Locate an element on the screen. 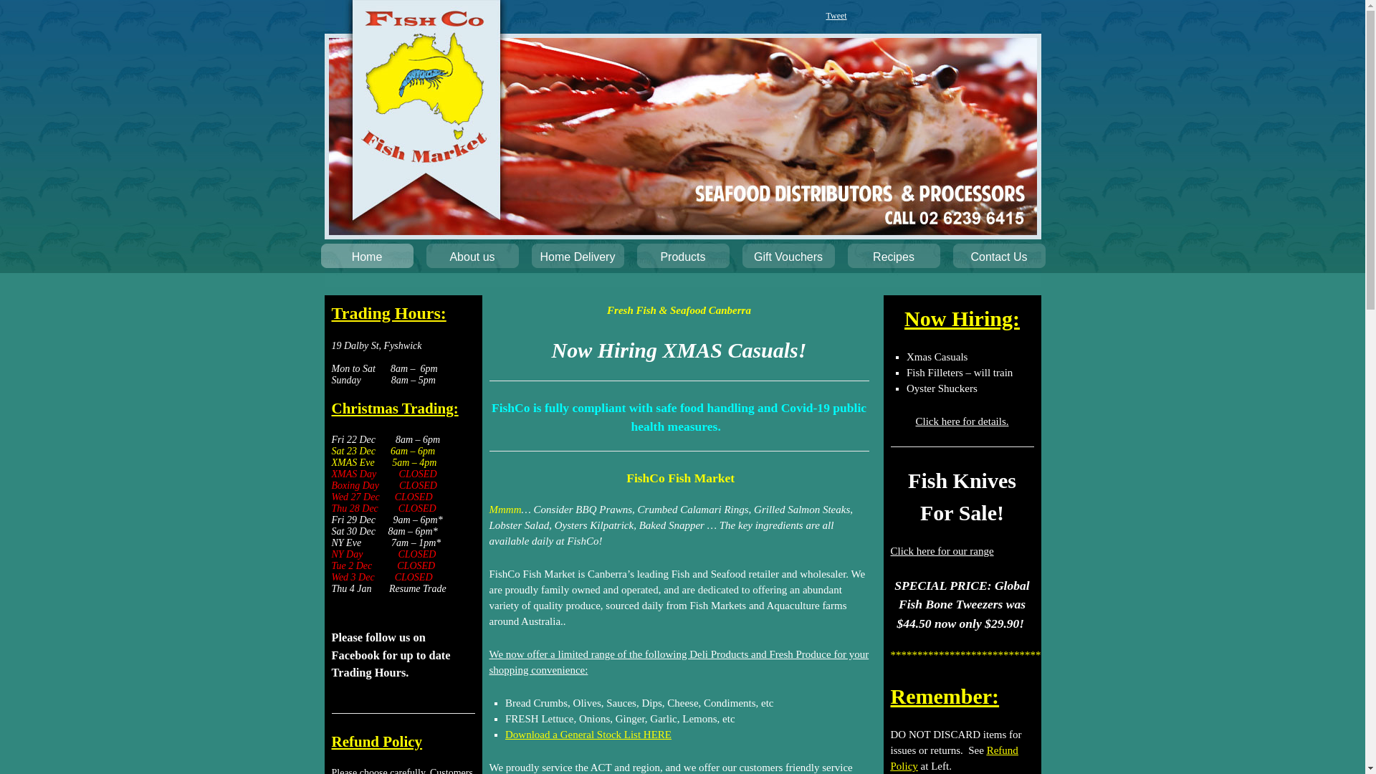  Home Delivery is located at coordinates (578, 259).